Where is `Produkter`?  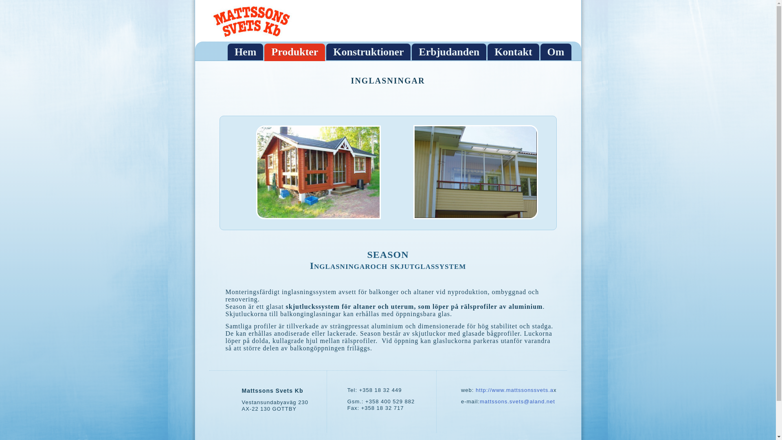
Produkter is located at coordinates (295, 52).